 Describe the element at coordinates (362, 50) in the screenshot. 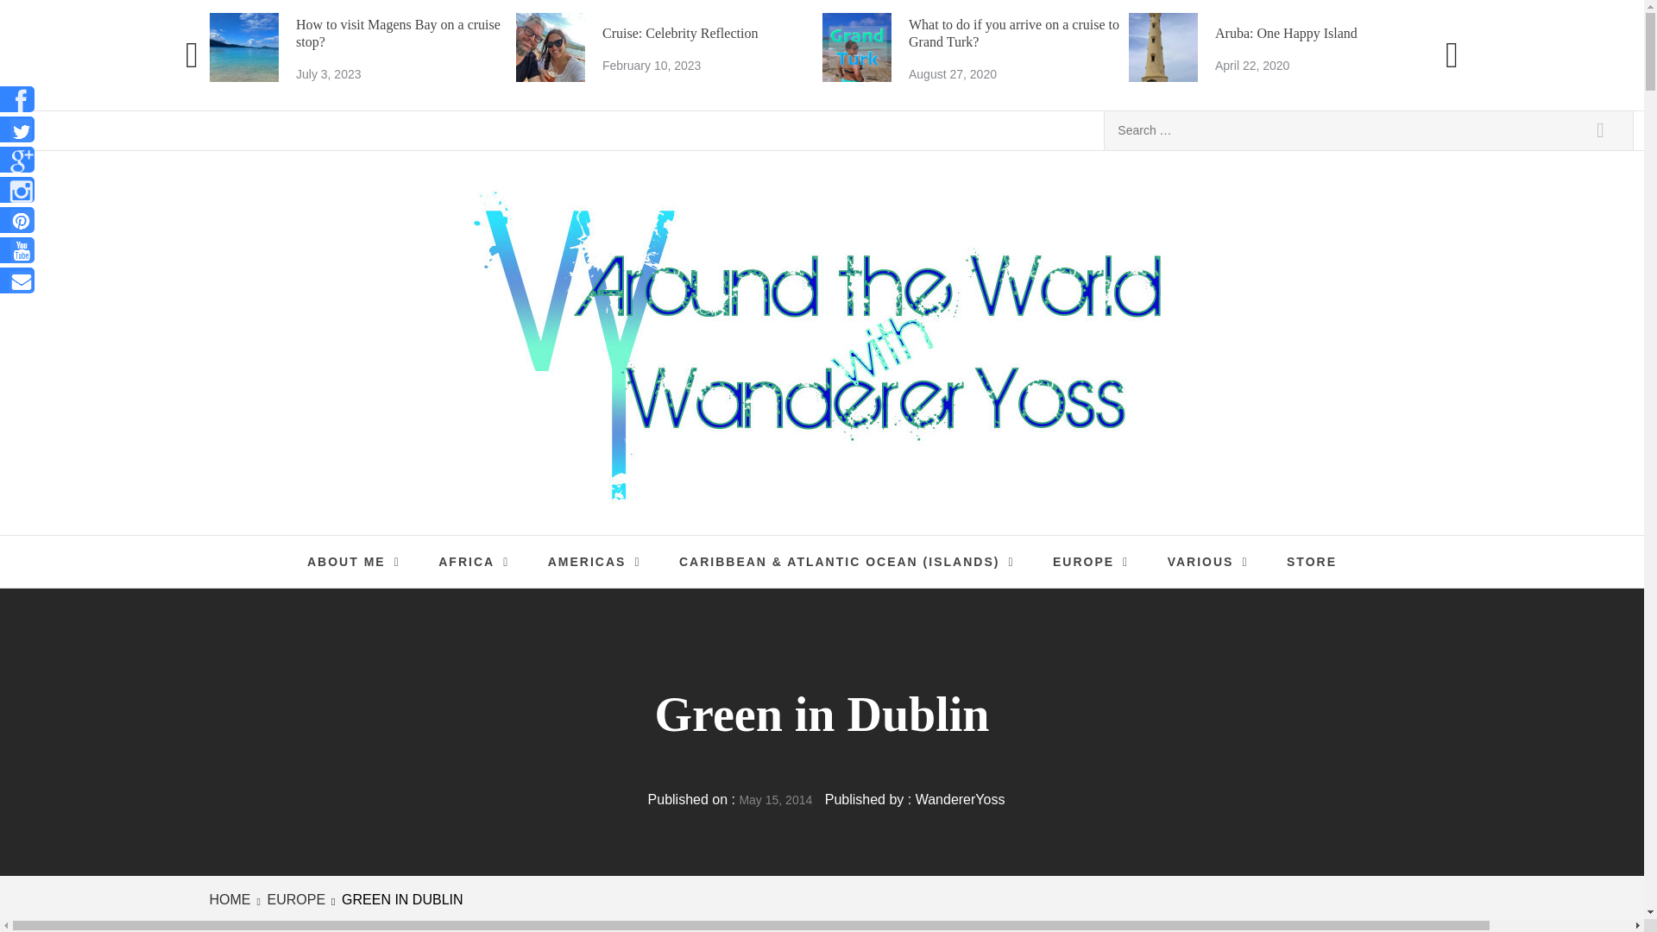

I see `February 10, 2023` at that location.